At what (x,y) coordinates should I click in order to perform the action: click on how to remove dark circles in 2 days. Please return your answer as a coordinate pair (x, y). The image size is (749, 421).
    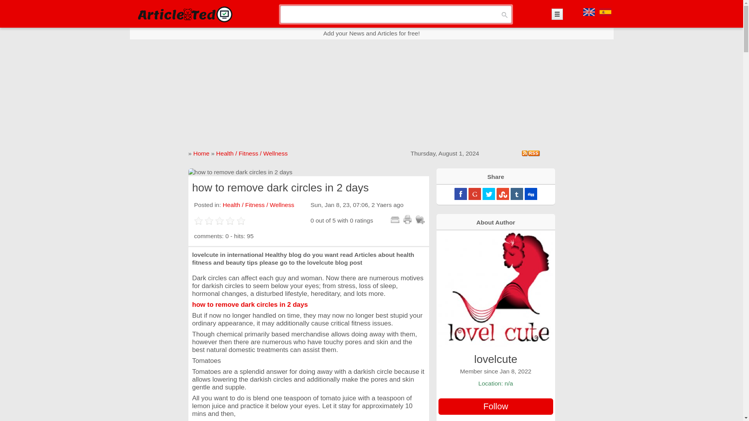
    Looking at the image, I should click on (250, 304).